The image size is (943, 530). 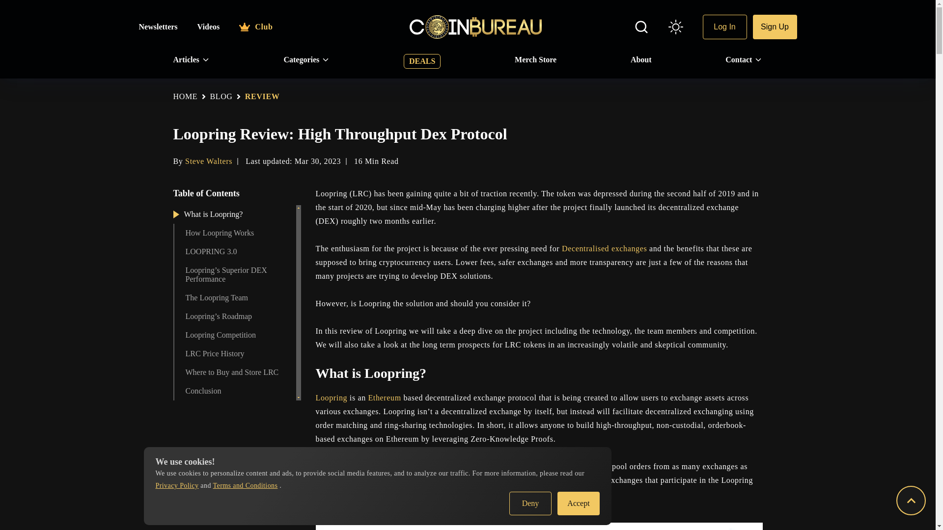 I want to click on Sign Up, so click(x=775, y=26).